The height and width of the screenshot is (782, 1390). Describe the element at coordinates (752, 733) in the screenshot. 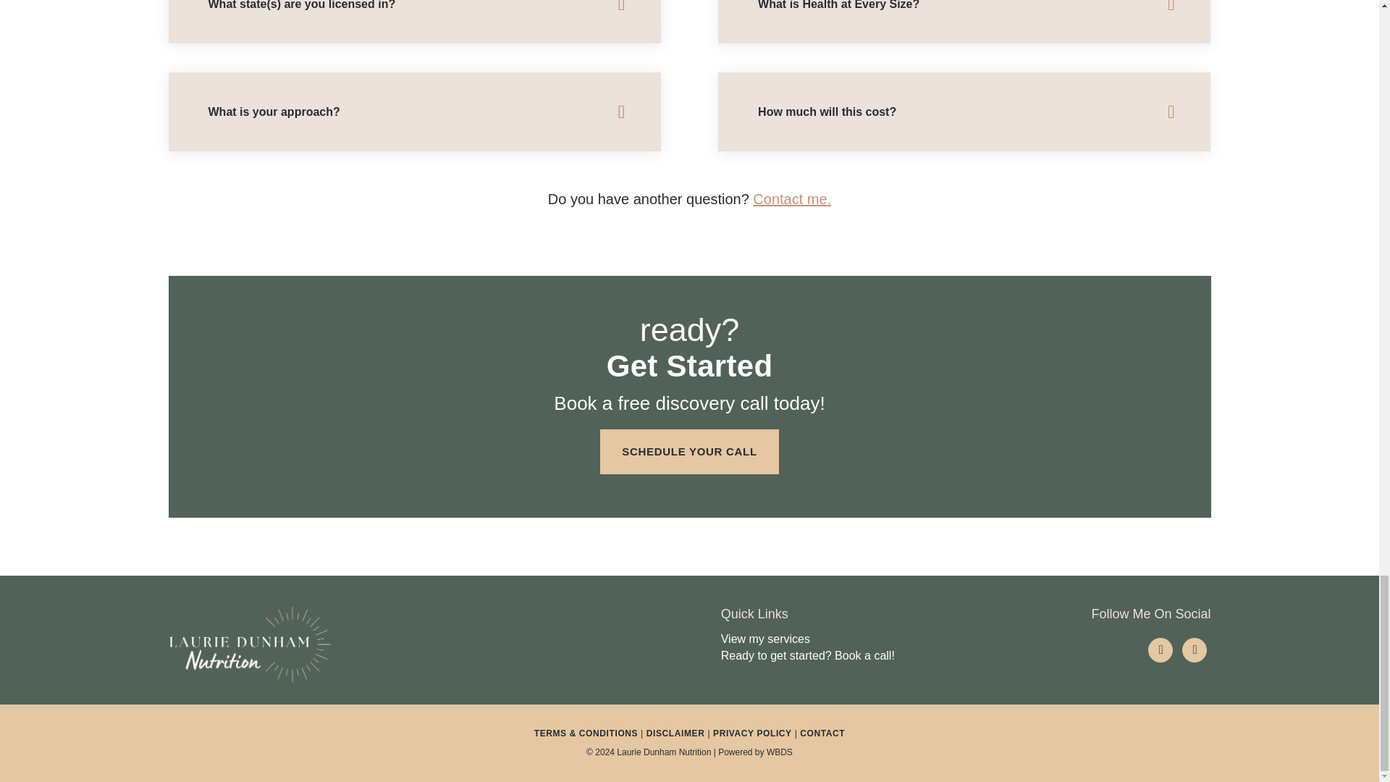

I see `PRIVACY POLICY` at that location.